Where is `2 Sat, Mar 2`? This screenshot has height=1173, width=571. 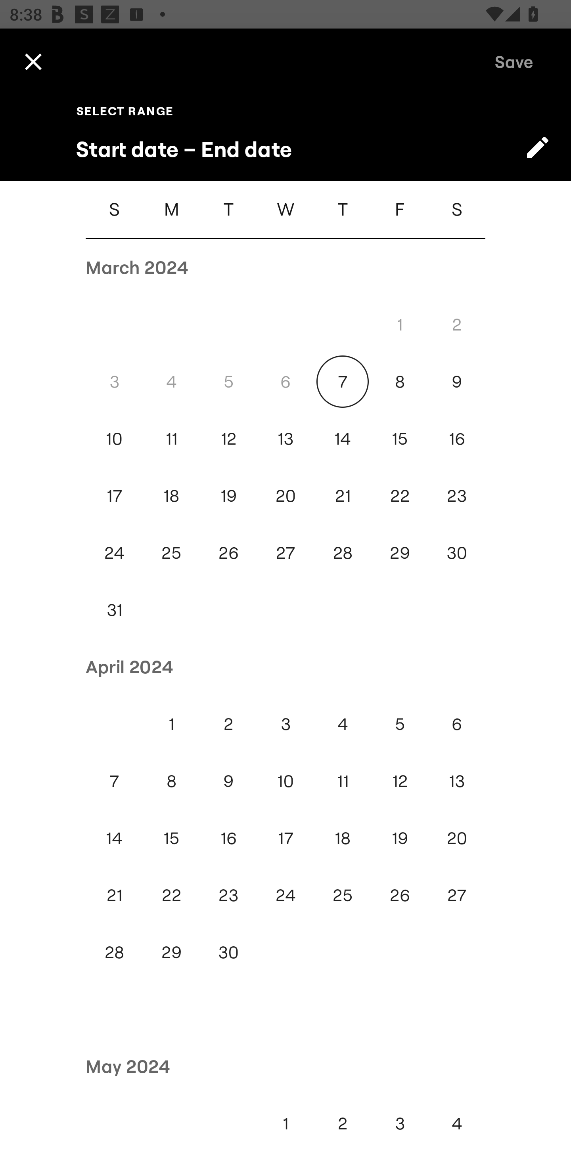 2 Sat, Mar 2 is located at coordinates (457, 324).